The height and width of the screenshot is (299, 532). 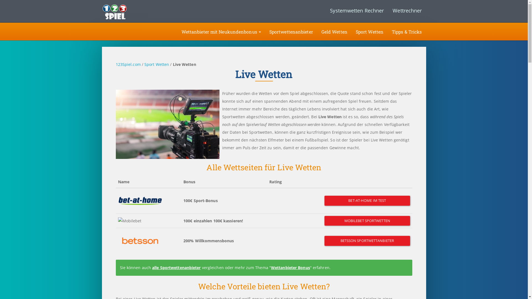 I want to click on Systemwetten Rechner, so click(x=357, y=11).